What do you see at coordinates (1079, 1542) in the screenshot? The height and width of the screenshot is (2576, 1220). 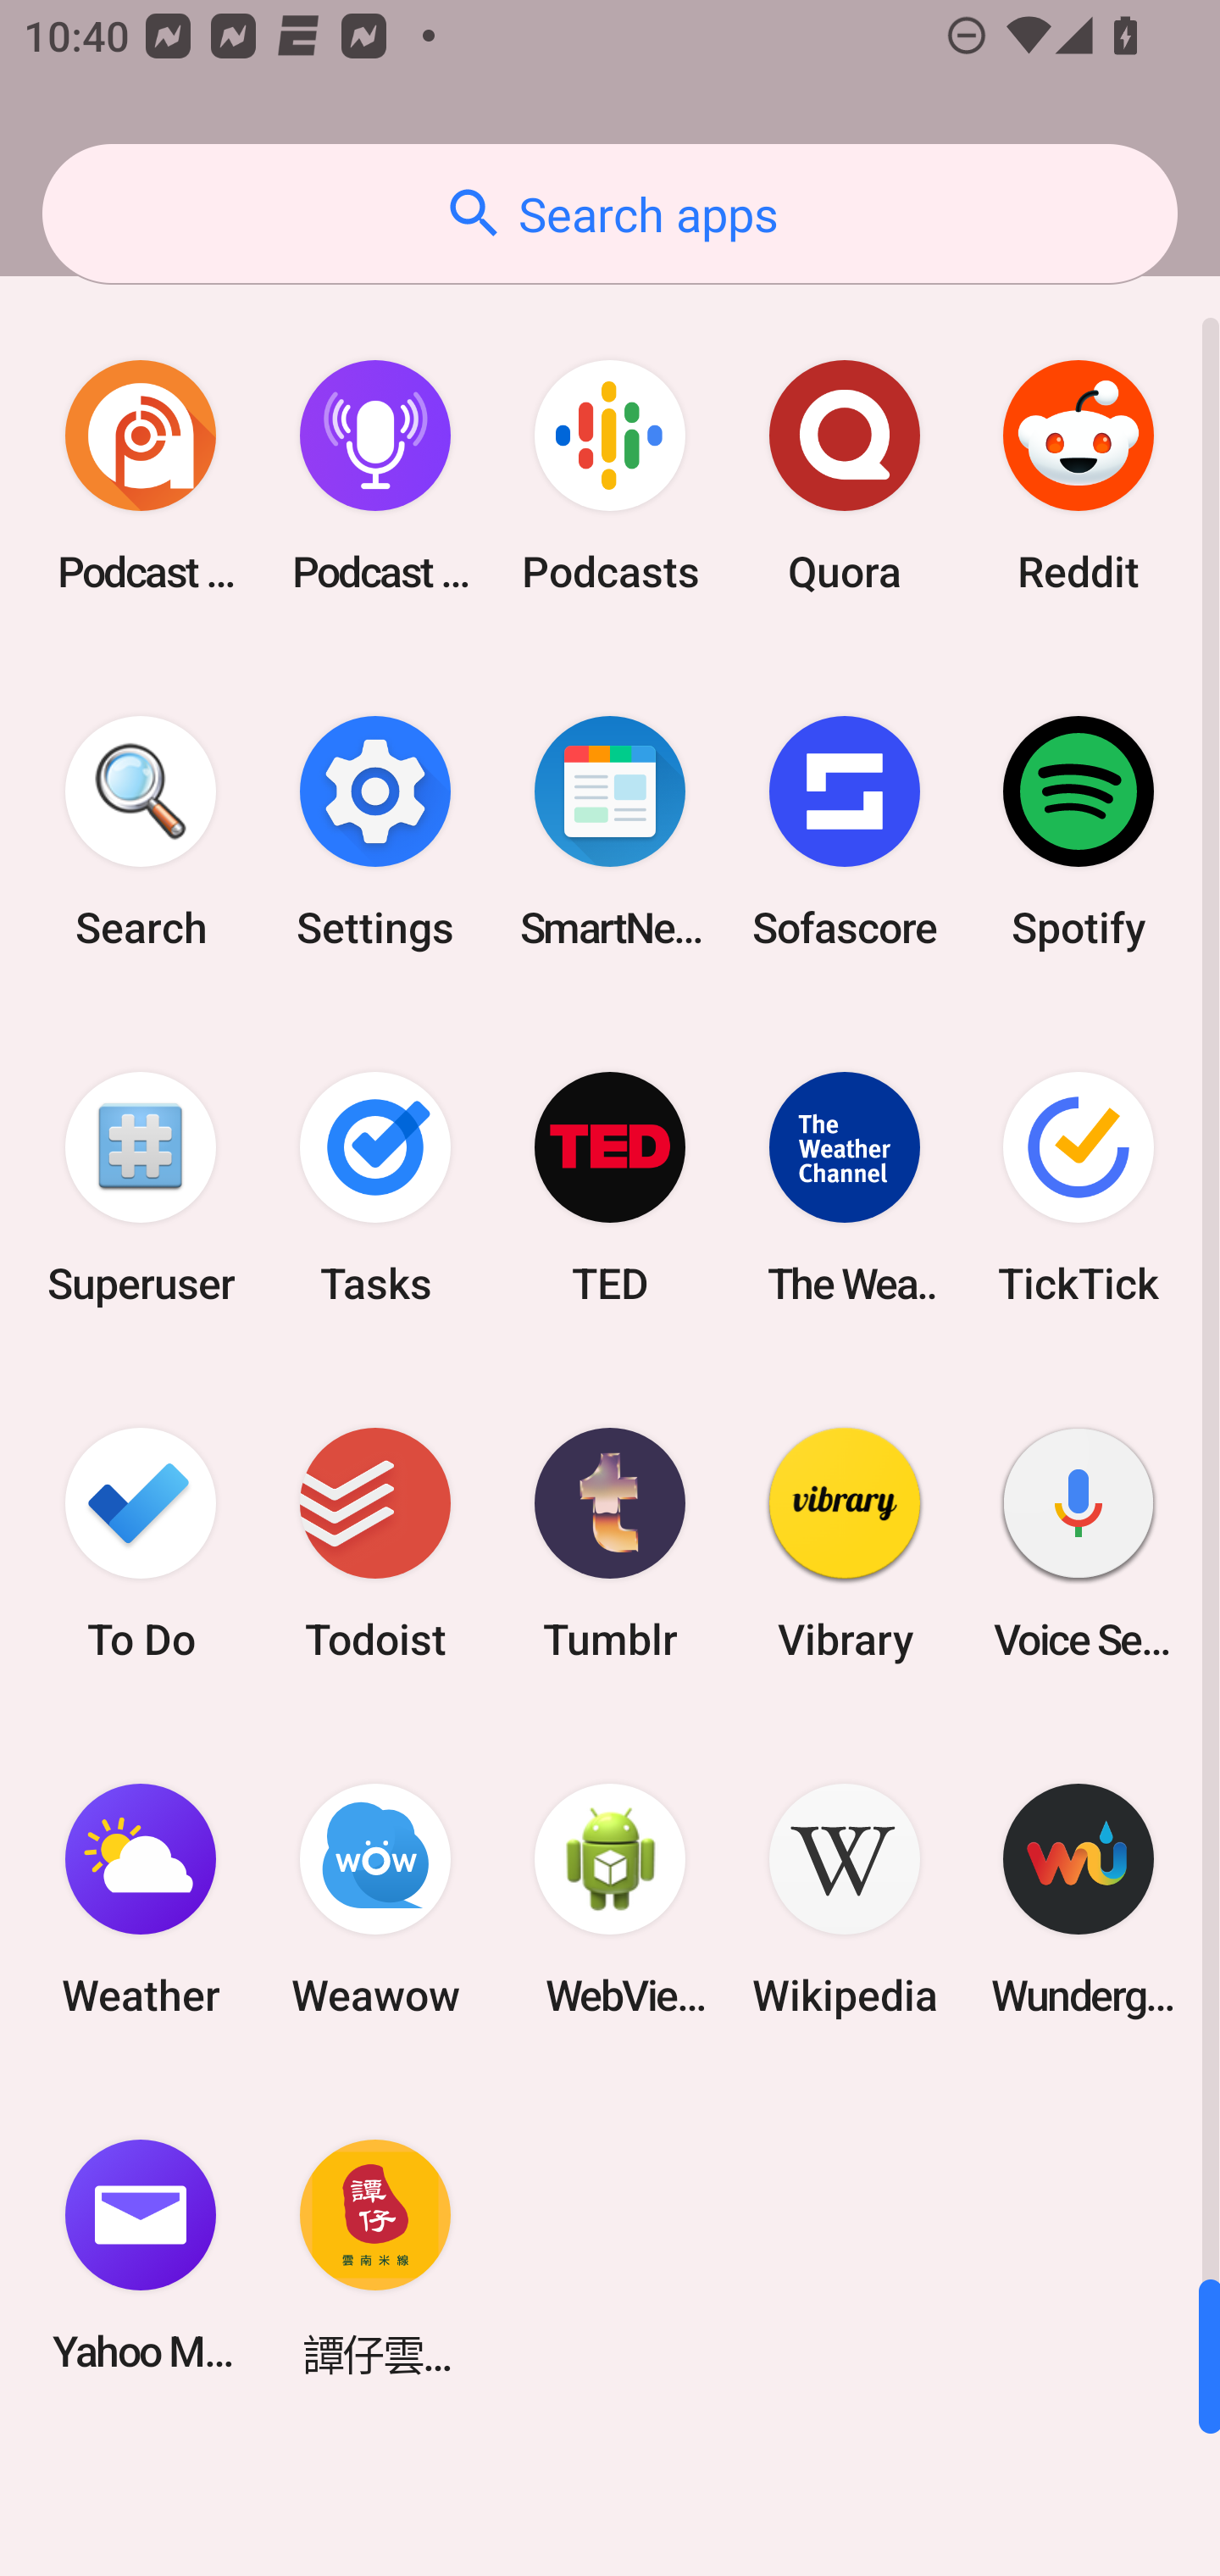 I see `Voice Search` at bounding box center [1079, 1542].